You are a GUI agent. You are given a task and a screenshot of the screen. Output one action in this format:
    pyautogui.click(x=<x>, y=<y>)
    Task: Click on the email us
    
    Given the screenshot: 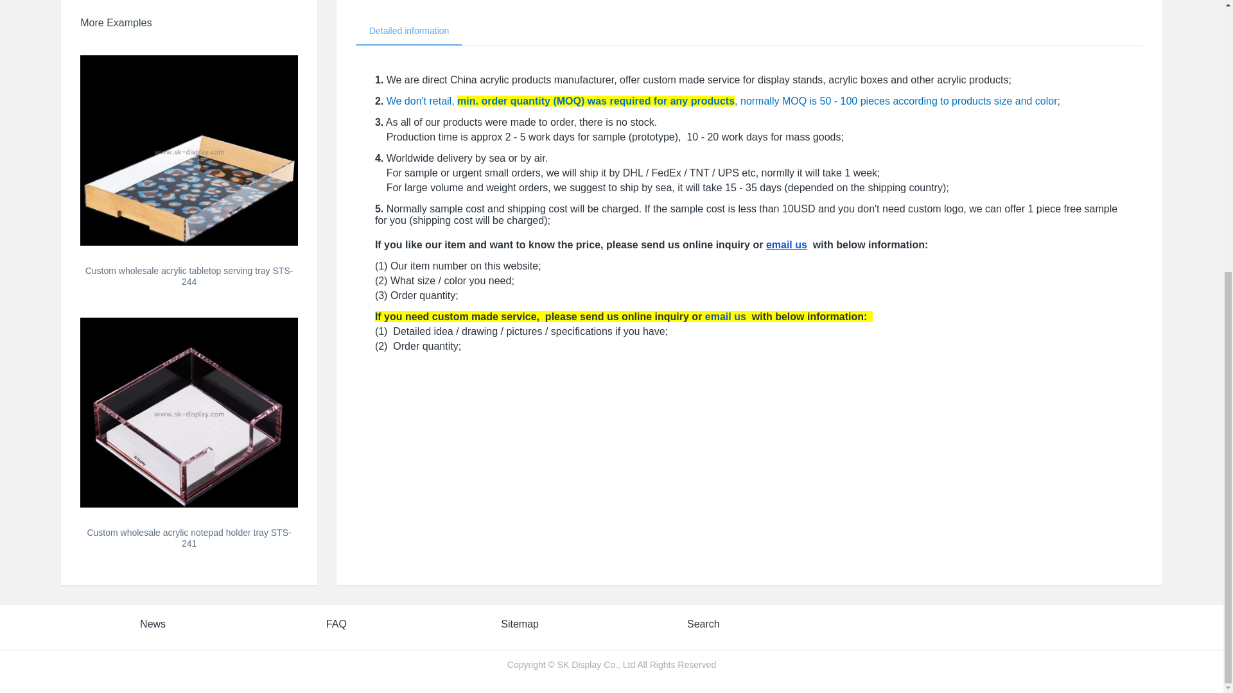 What is the action you would take?
    pyautogui.click(x=726, y=316)
    